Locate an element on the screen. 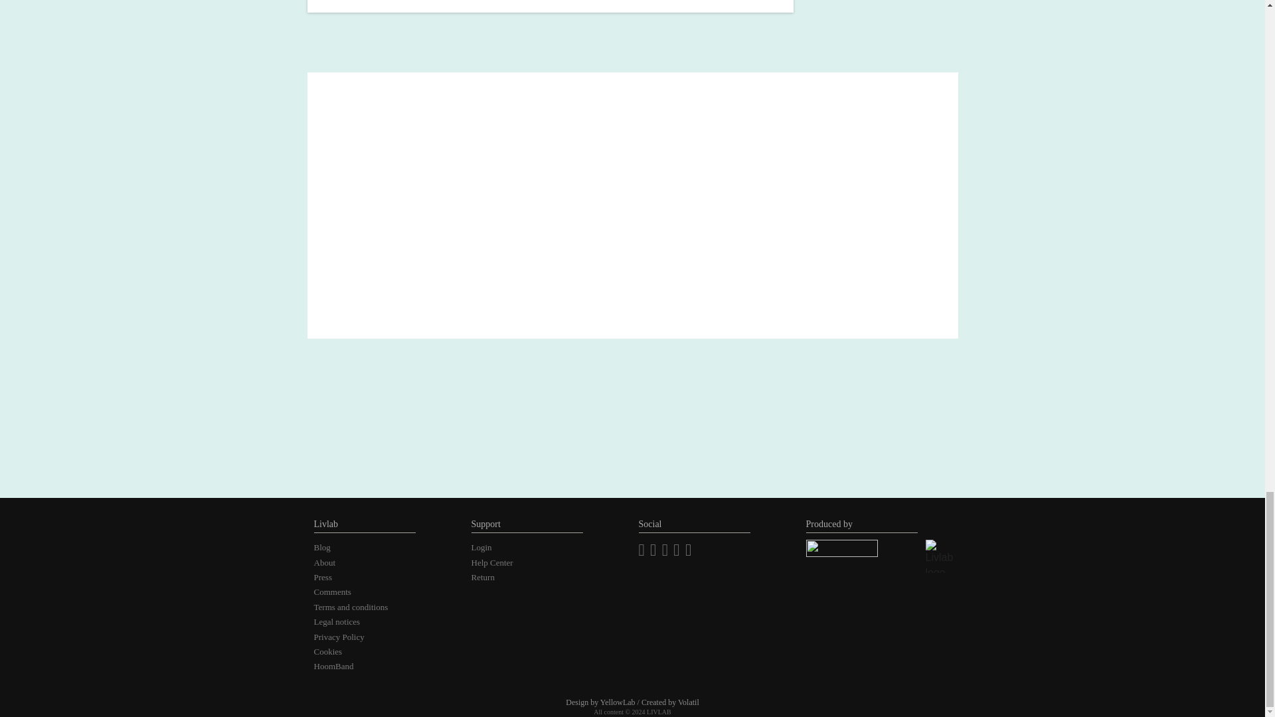 The image size is (1275, 717). Blog is located at coordinates (321, 547).